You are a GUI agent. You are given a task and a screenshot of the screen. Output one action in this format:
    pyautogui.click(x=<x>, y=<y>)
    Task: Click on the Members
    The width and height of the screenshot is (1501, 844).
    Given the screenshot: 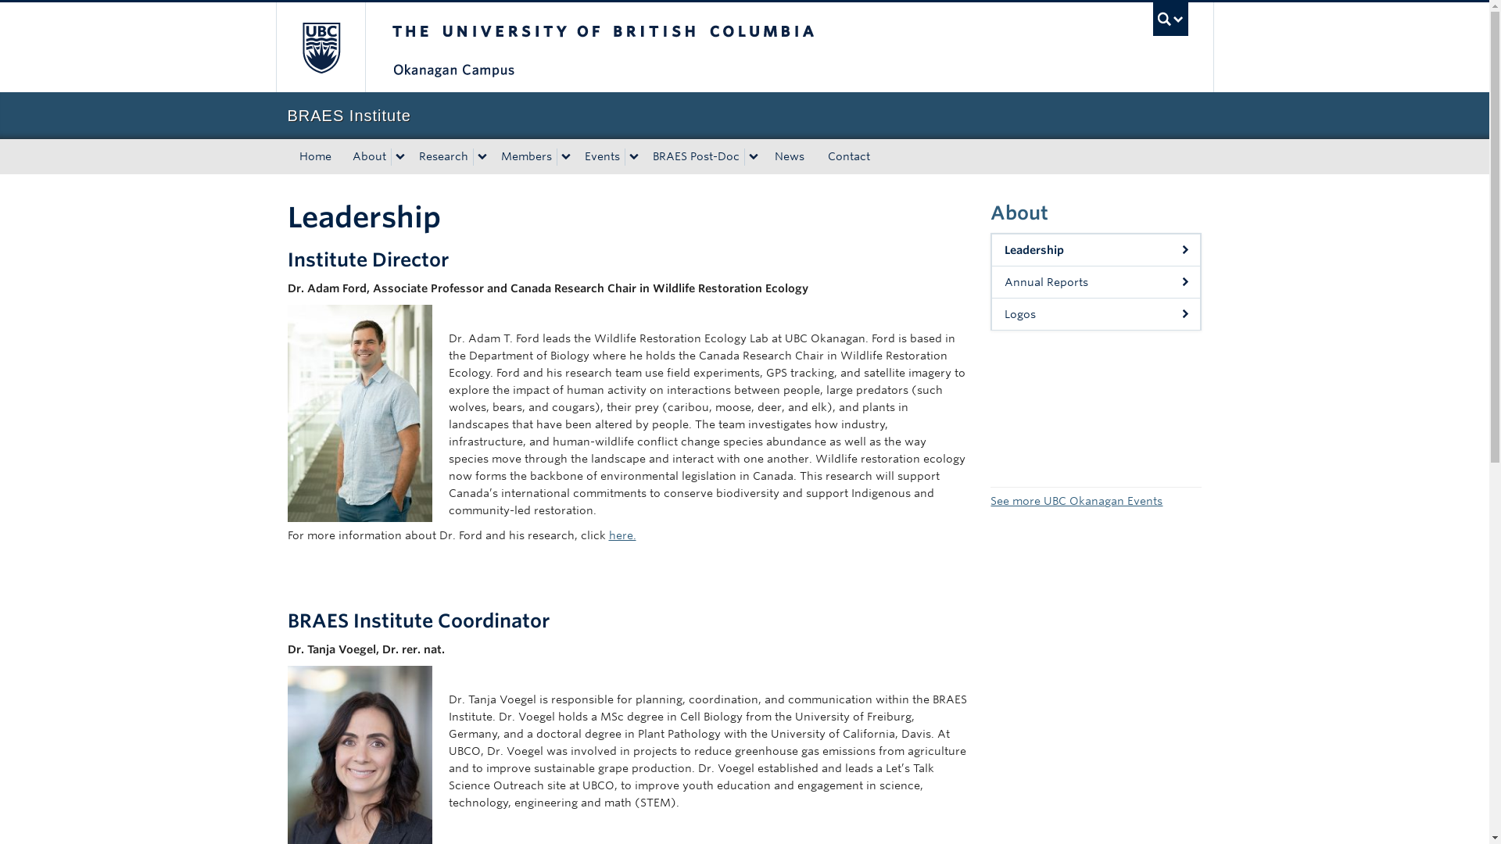 What is the action you would take?
    pyautogui.click(x=524, y=156)
    